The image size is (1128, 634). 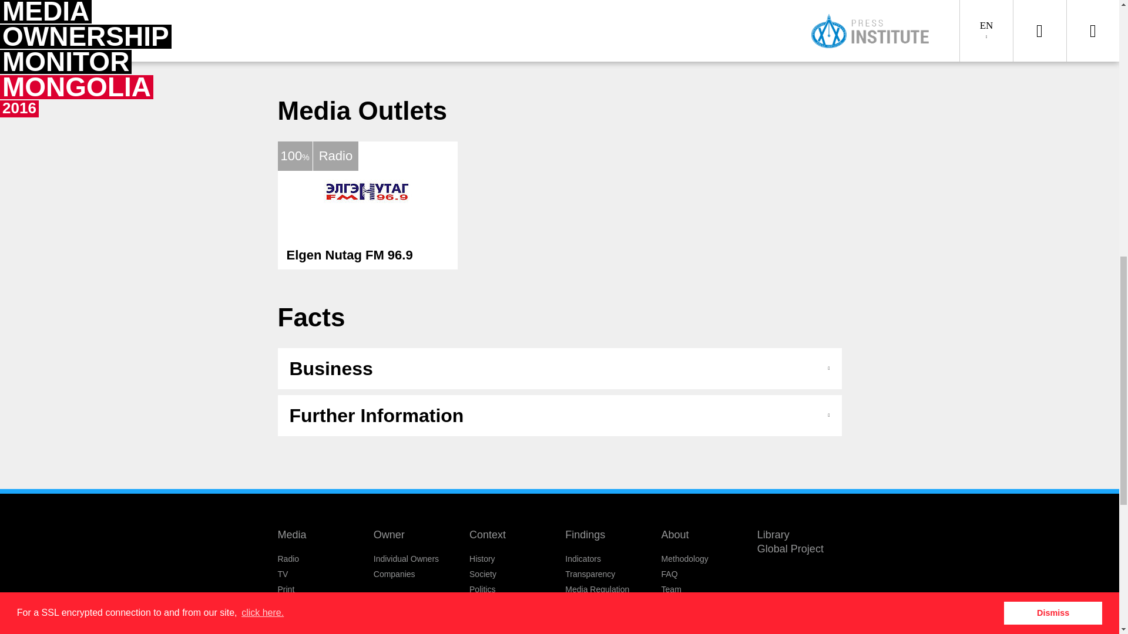 What do you see at coordinates (590, 574) in the screenshot?
I see `Transparency` at bounding box center [590, 574].